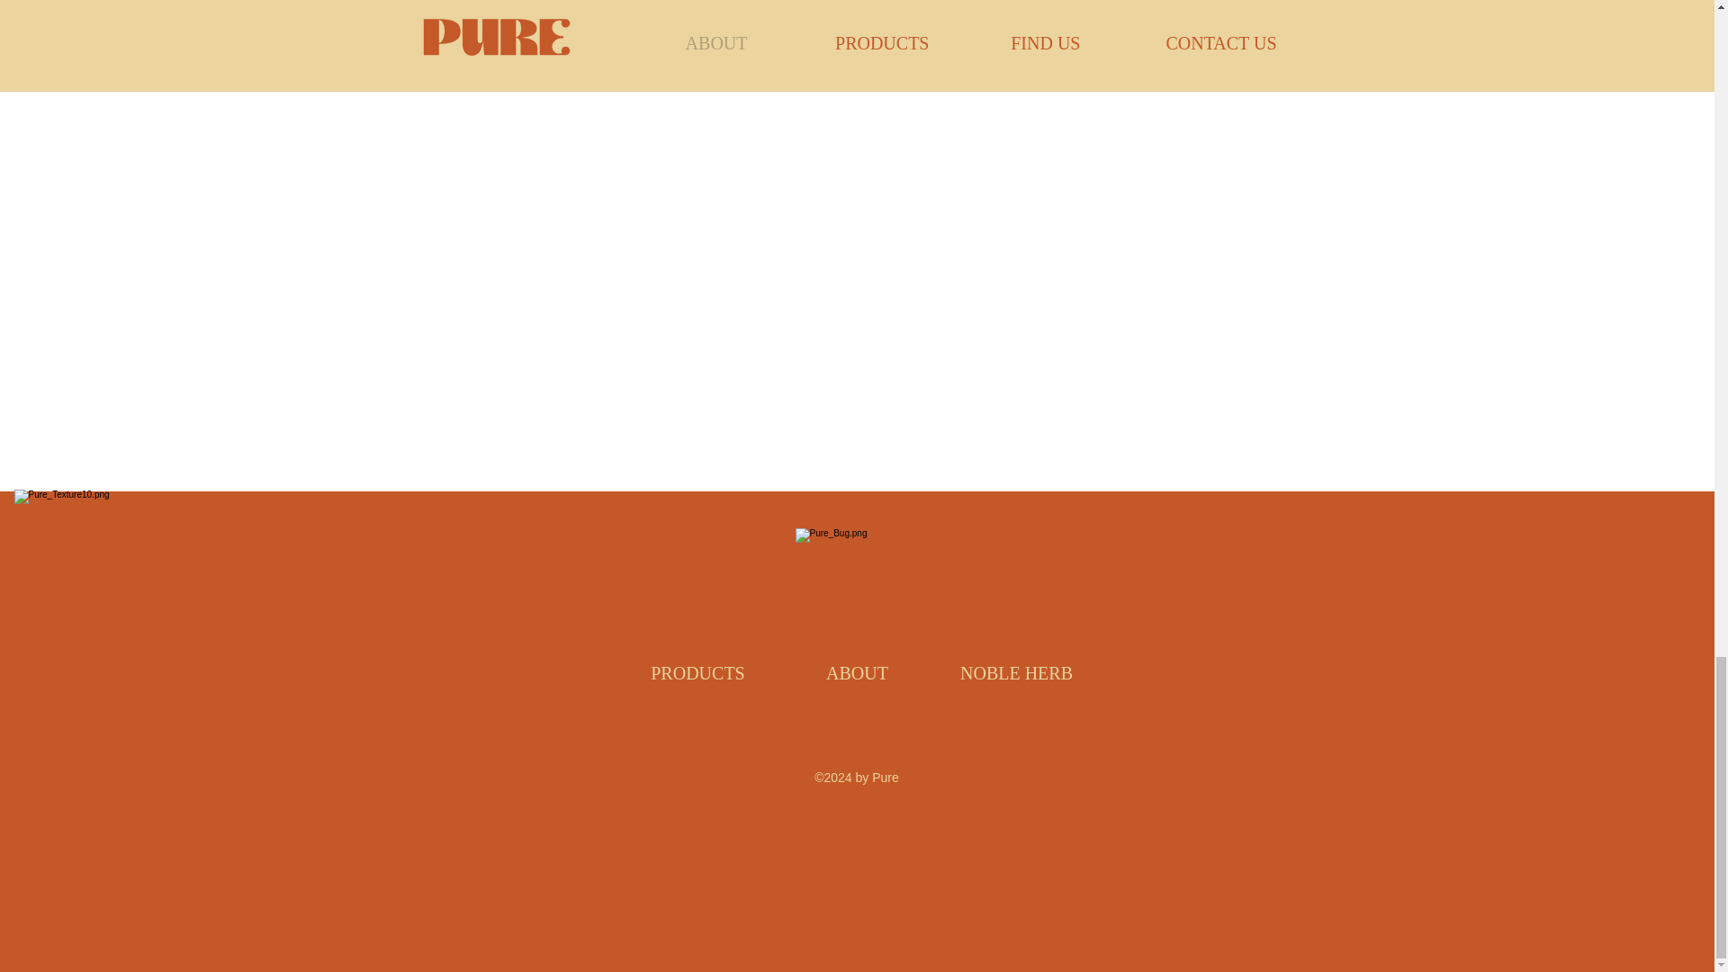 This screenshot has height=972, width=1728. I want to click on NOBLE HERB, so click(1017, 673).